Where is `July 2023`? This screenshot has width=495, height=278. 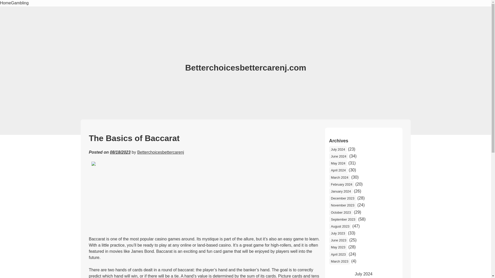 July 2023 is located at coordinates (338, 233).